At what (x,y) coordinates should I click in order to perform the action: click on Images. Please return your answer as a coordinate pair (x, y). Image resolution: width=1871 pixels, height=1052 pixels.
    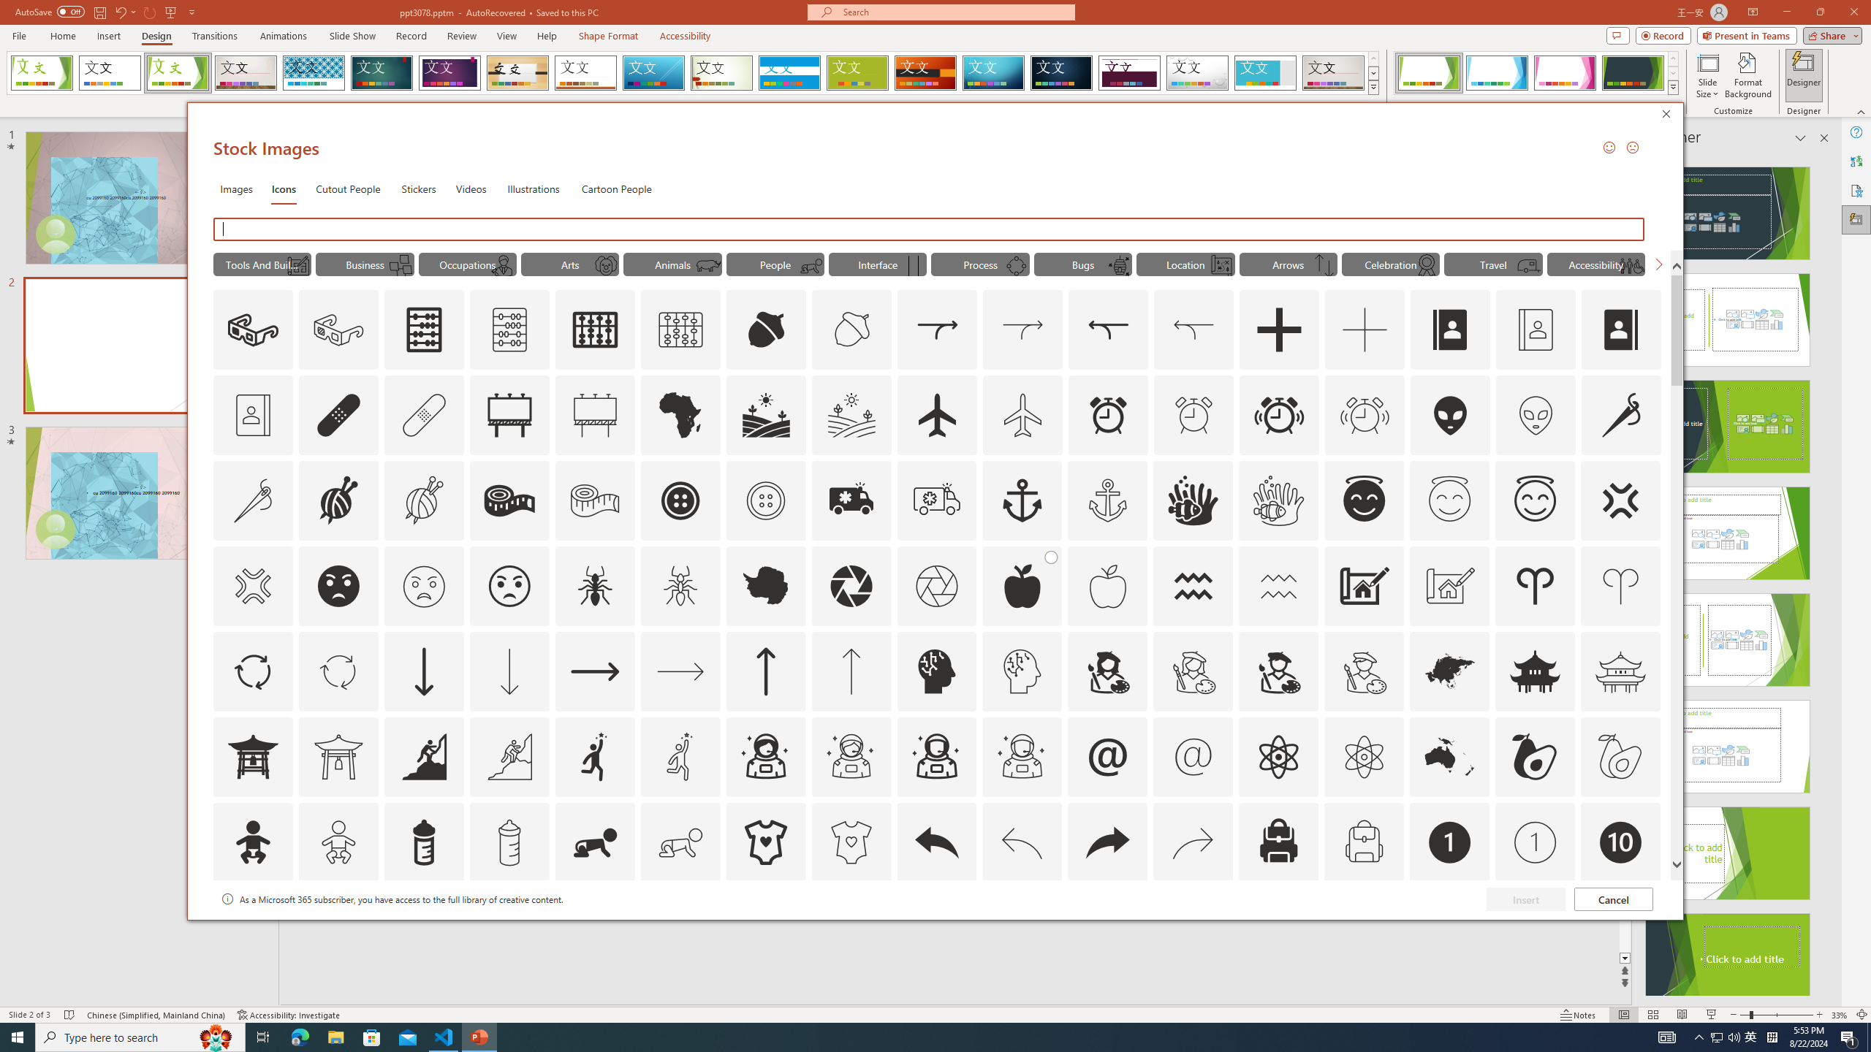
    Looking at the image, I should click on (236, 188).